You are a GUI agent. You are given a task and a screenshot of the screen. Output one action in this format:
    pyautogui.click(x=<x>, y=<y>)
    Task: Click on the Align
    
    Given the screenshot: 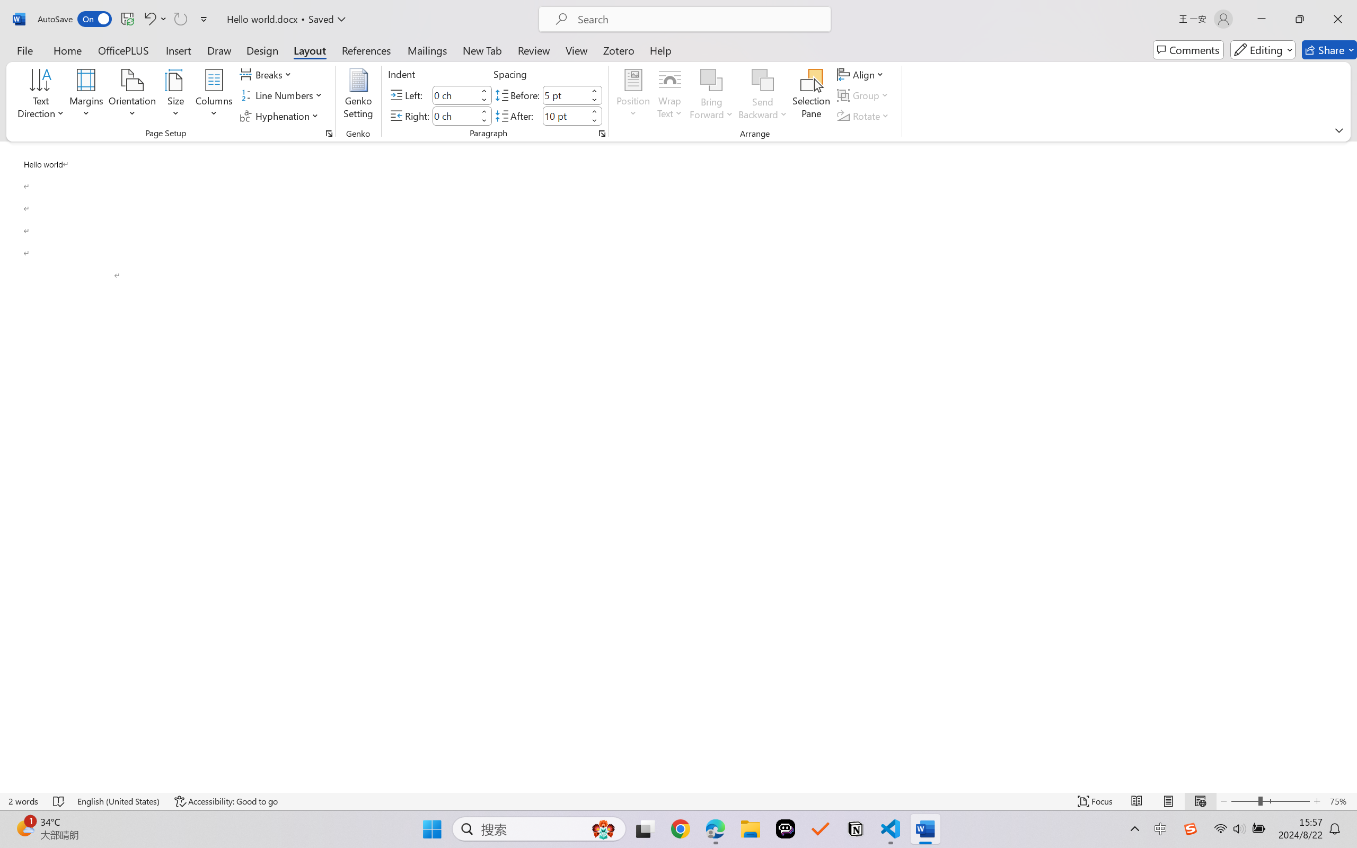 What is the action you would take?
    pyautogui.click(x=861, y=74)
    